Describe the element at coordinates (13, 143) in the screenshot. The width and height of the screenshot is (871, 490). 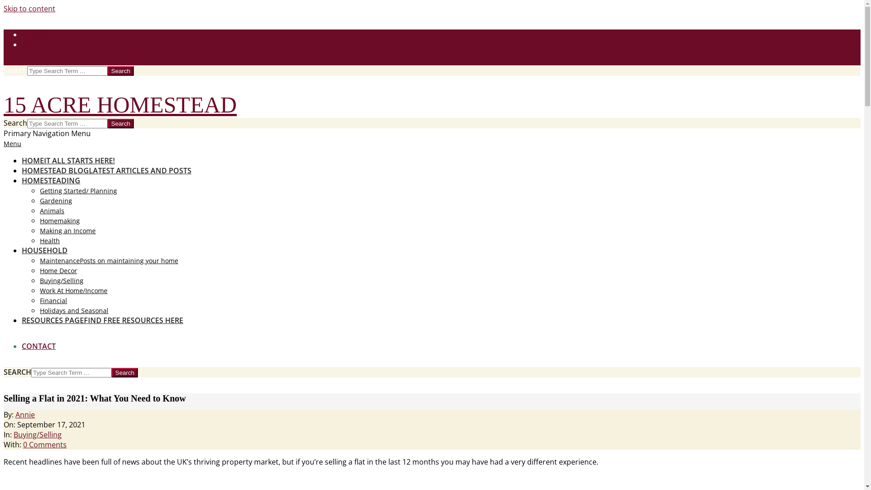
I see `Menu` at that location.